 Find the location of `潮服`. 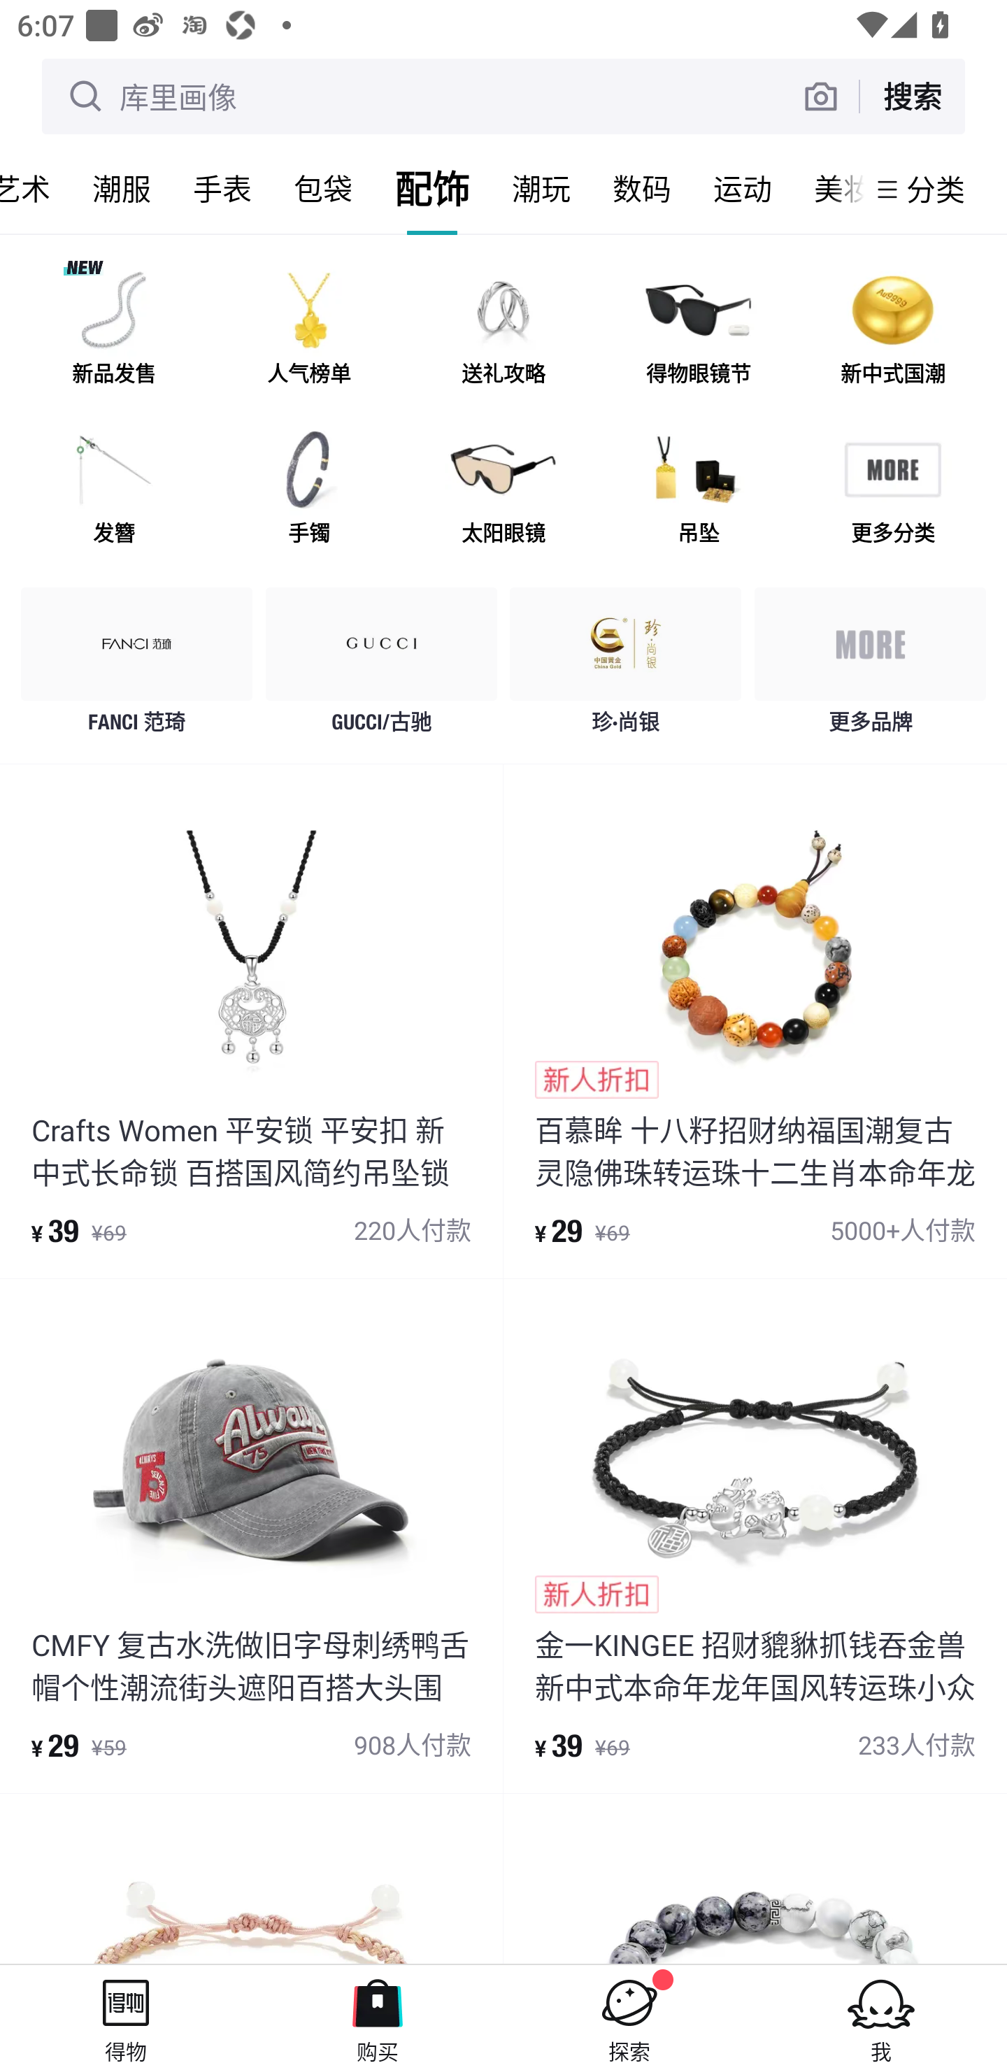

潮服 is located at coordinates (122, 189).